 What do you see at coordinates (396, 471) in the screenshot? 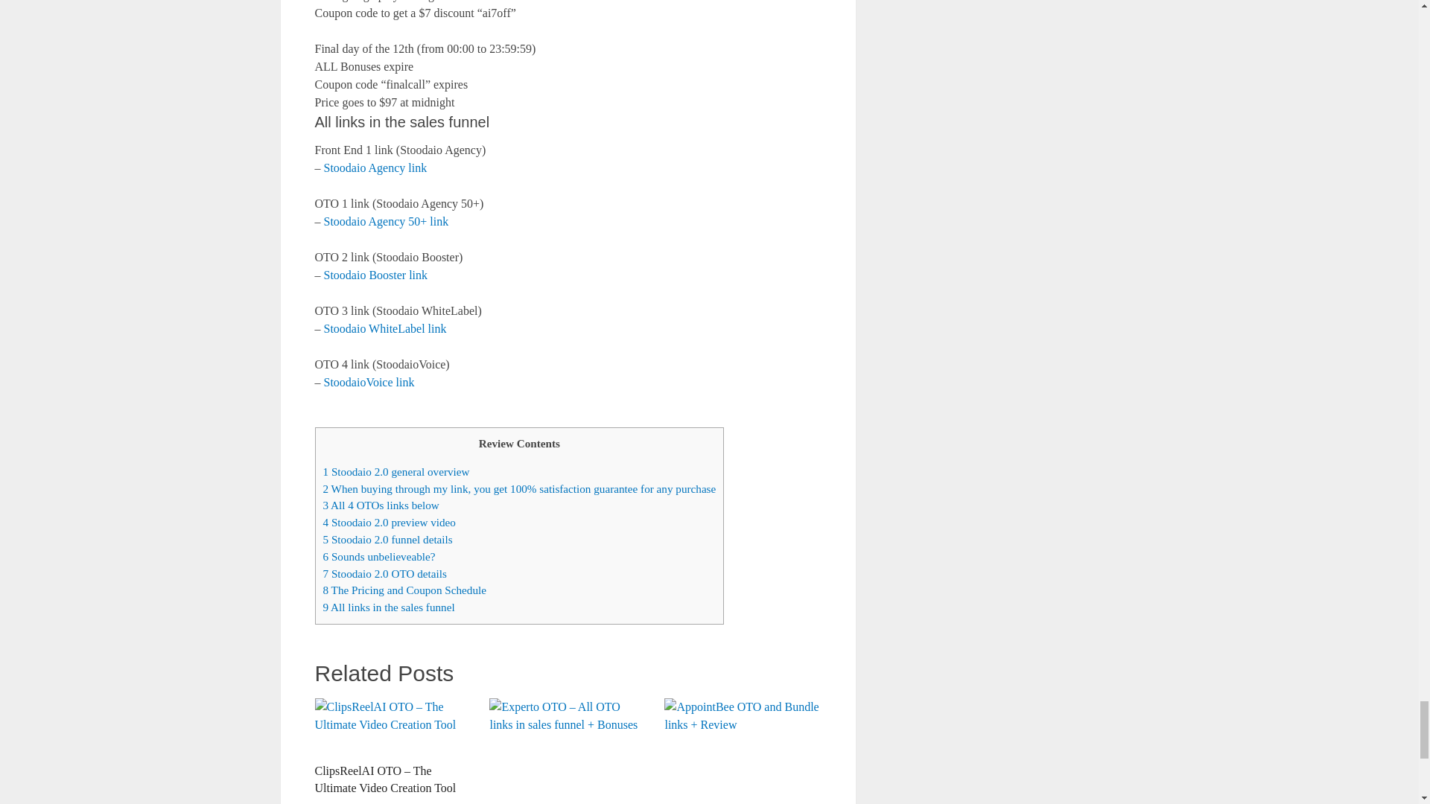
I see `1 Stoodaio 2.0 general overview` at bounding box center [396, 471].